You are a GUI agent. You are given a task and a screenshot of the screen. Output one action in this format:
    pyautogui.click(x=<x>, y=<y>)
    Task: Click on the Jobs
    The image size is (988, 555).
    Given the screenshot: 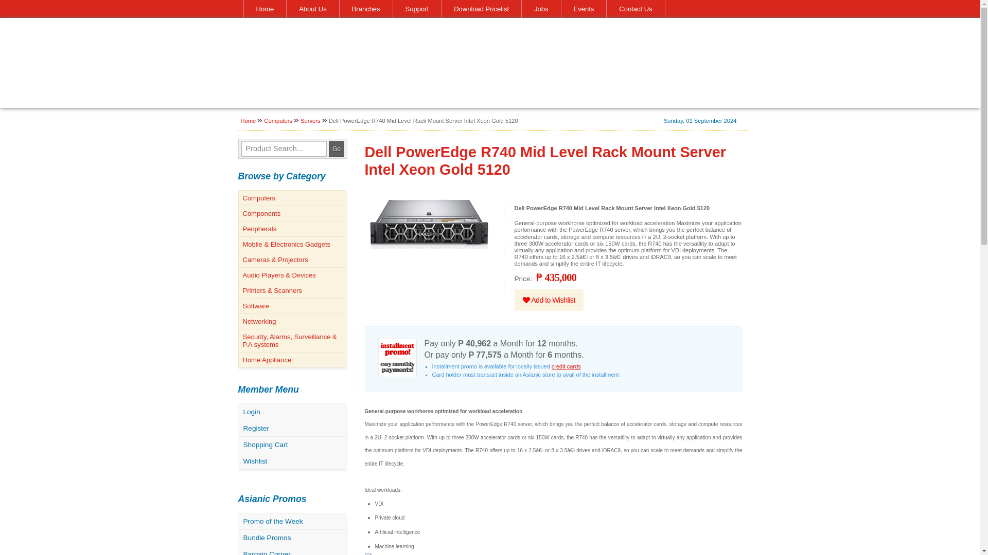 What is the action you would take?
    pyautogui.click(x=540, y=9)
    